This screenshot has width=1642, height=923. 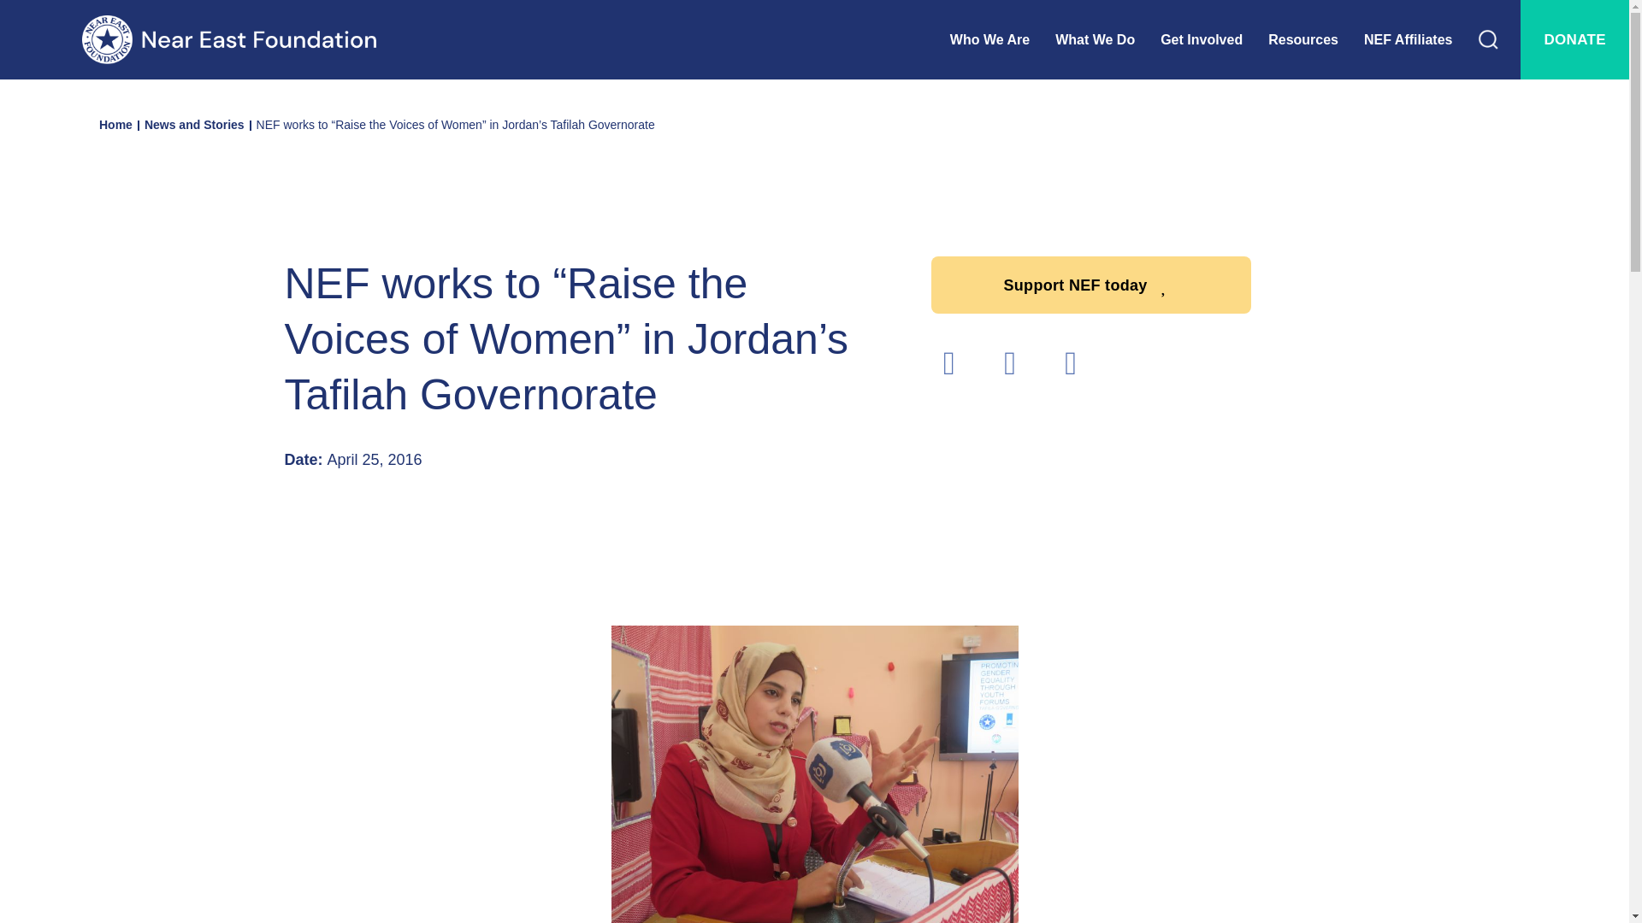 I want to click on NEF Affiliates, so click(x=1421, y=39).